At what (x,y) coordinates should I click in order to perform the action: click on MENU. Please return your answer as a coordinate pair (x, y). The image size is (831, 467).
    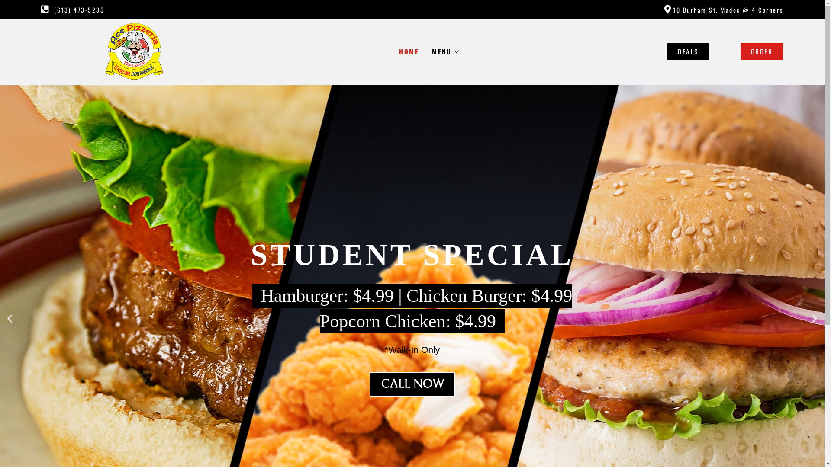
    Looking at the image, I should click on (447, 51).